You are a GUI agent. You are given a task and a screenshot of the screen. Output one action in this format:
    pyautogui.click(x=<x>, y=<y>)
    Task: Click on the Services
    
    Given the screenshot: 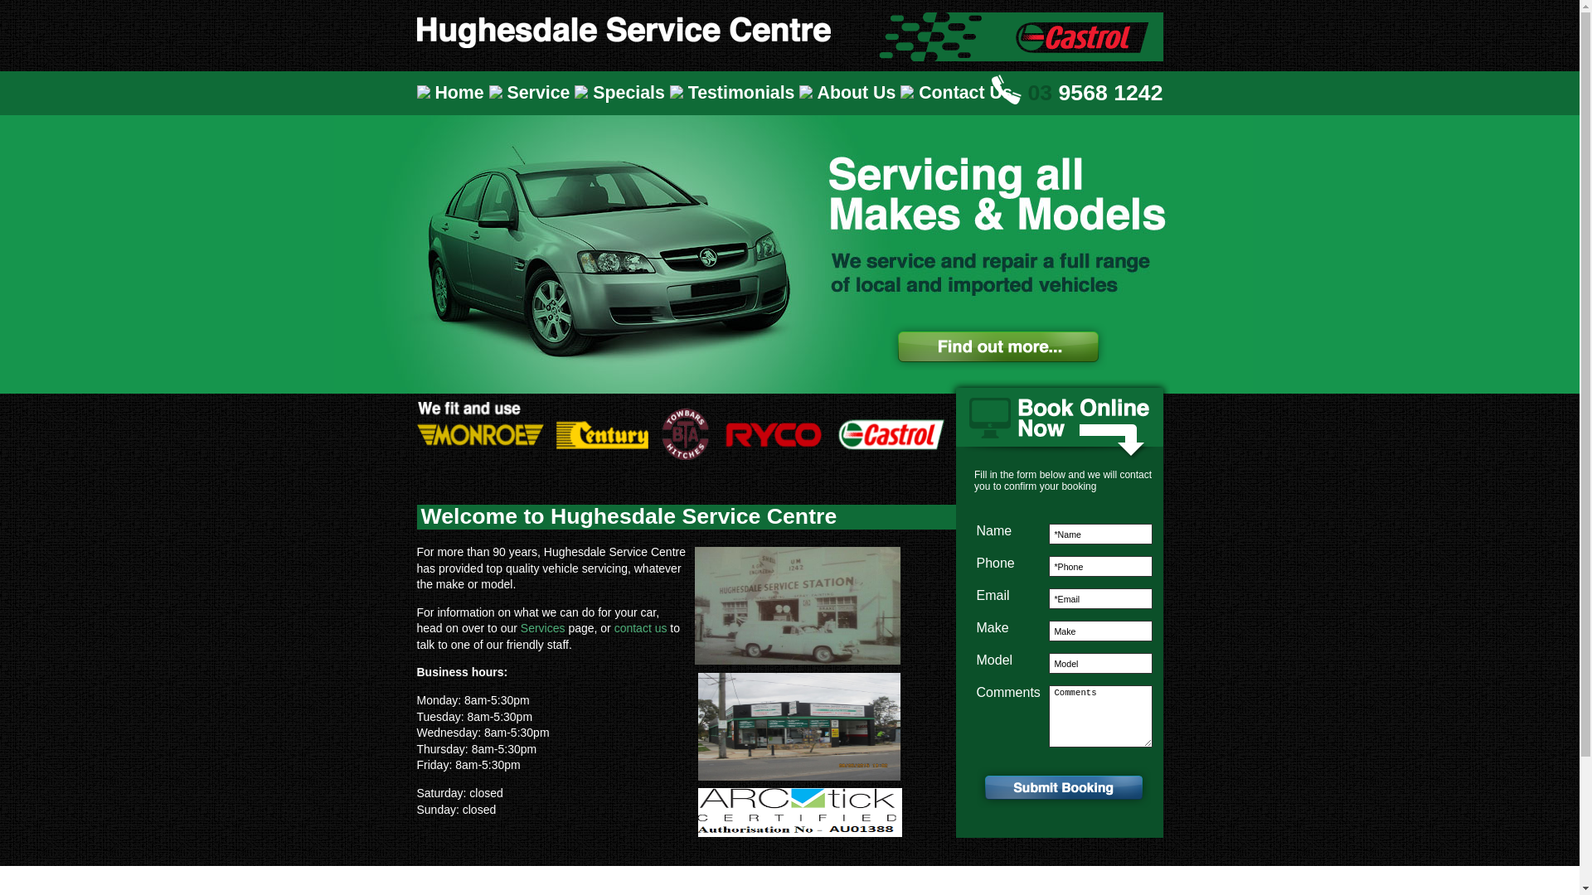 What is the action you would take?
    pyautogui.click(x=543, y=628)
    